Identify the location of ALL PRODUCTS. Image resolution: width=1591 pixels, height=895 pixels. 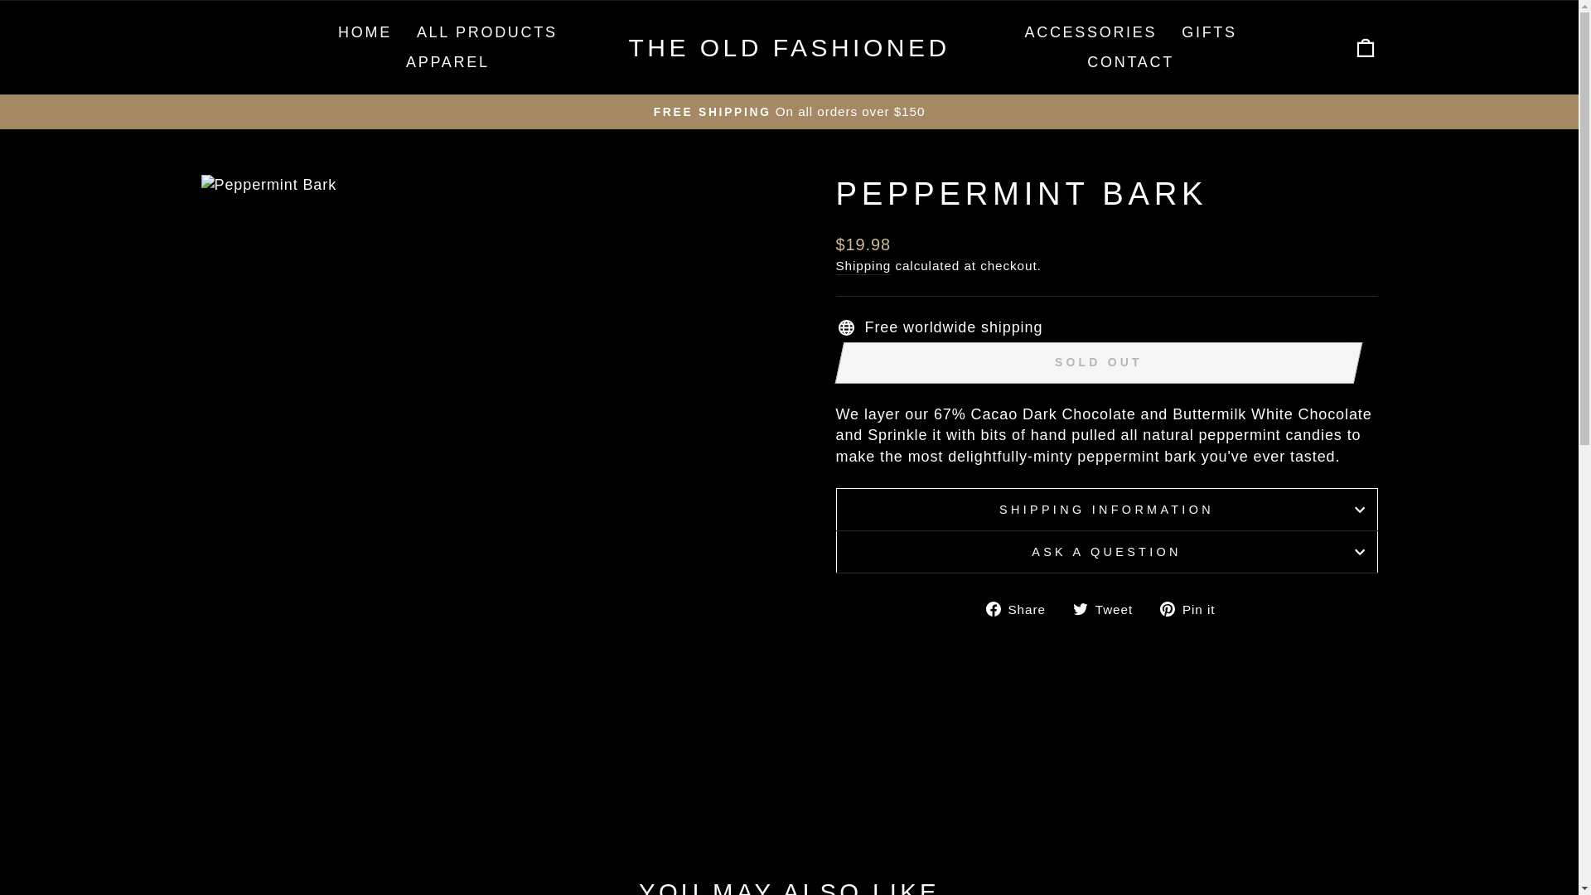
(486, 32).